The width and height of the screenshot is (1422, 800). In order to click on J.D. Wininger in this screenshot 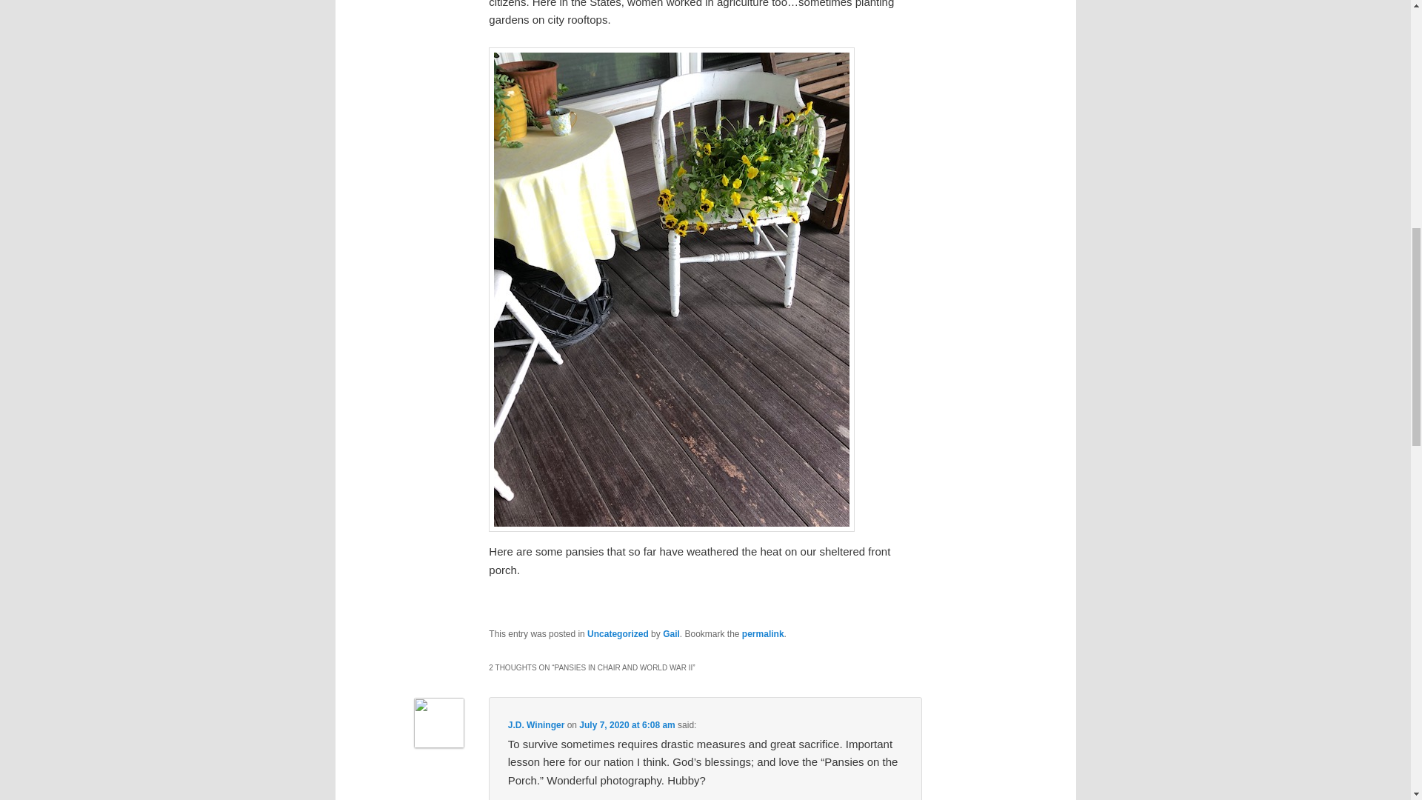, I will do `click(536, 725)`.